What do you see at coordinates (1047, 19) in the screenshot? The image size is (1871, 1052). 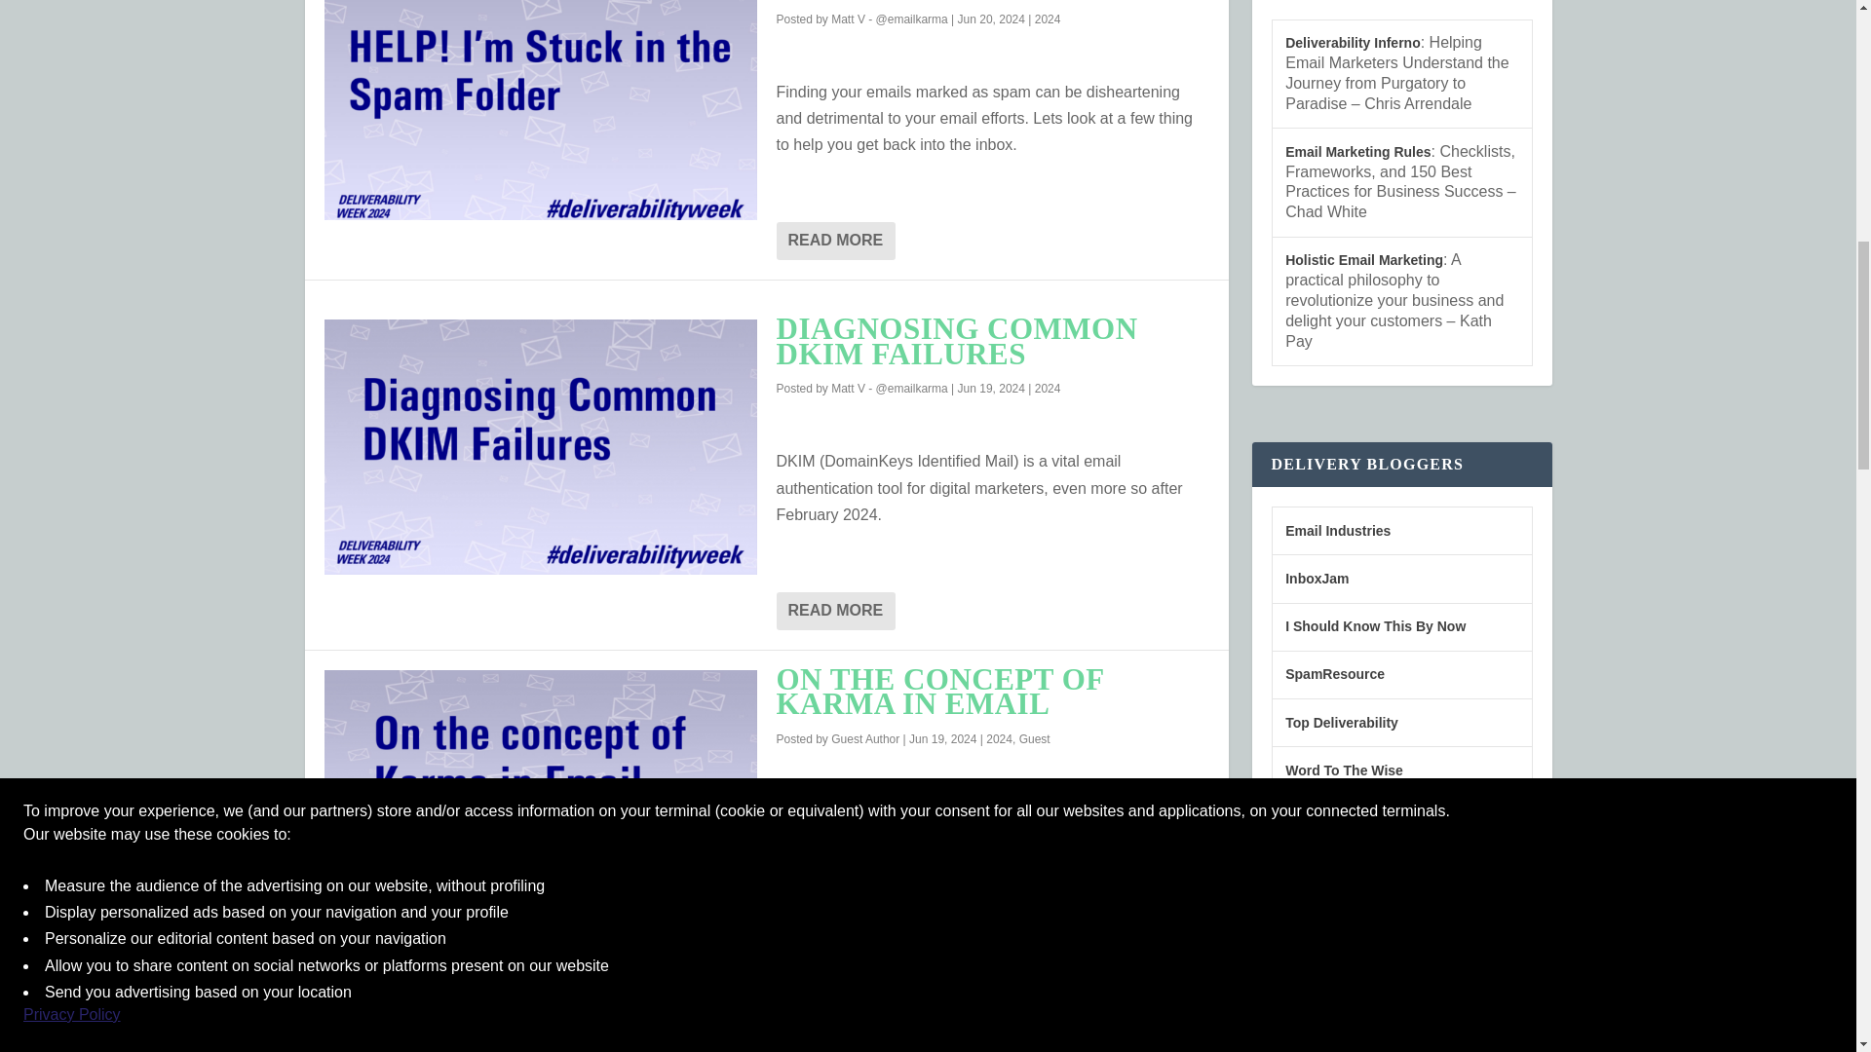 I see `2024` at bounding box center [1047, 19].